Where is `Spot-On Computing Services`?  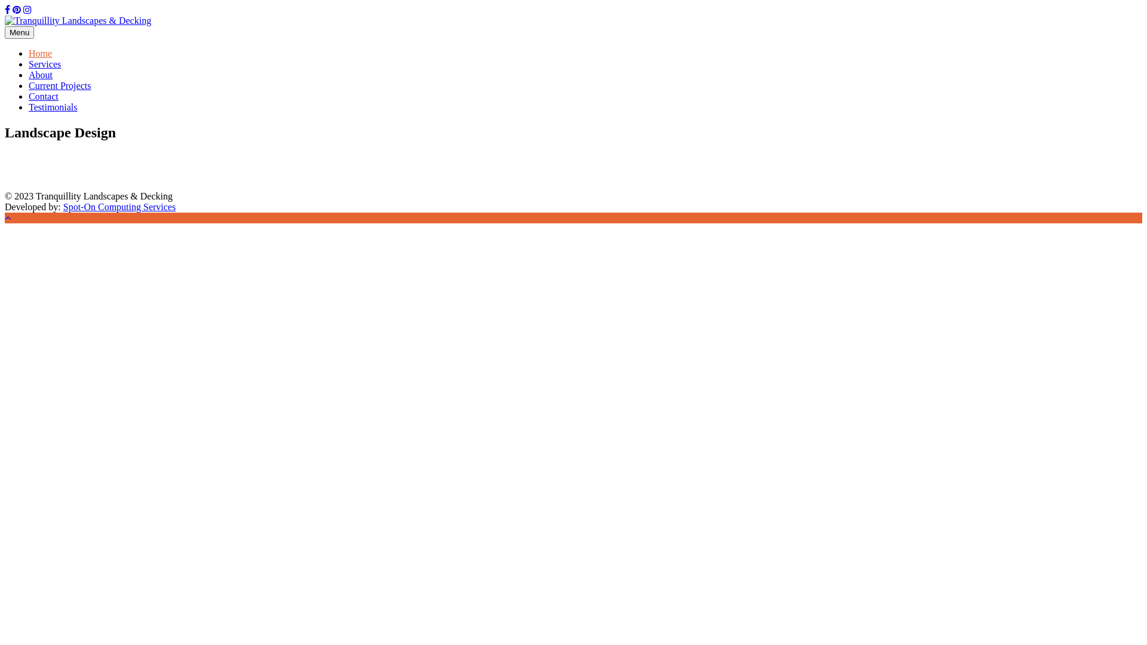
Spot-On Computing Services is located at coordinates (119, 207).